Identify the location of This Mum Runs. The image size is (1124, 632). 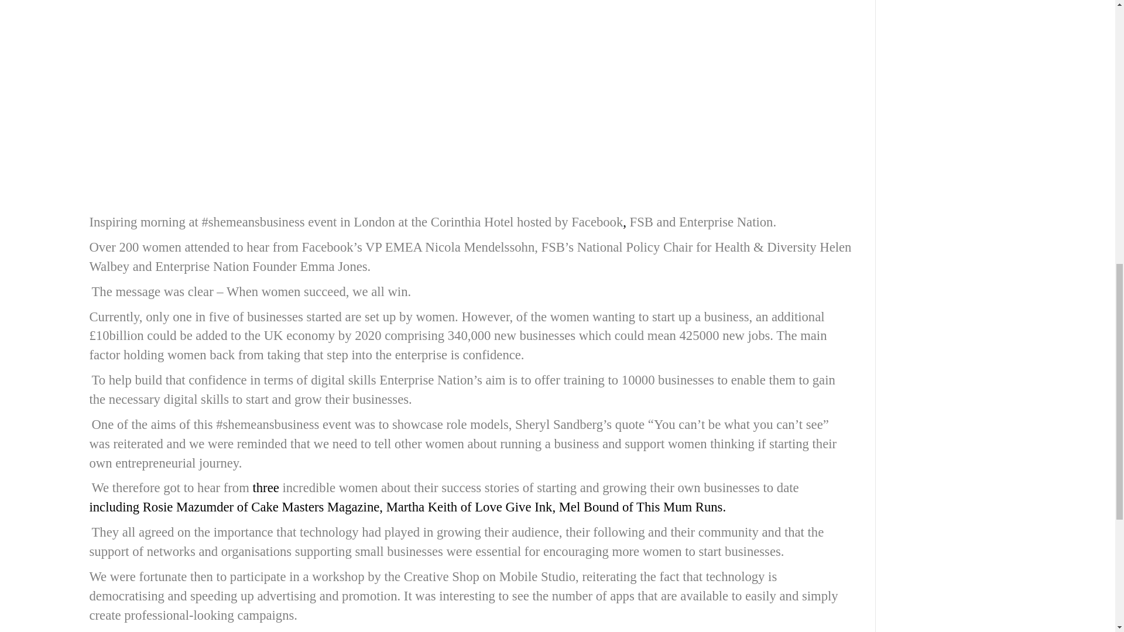
(679, 507).